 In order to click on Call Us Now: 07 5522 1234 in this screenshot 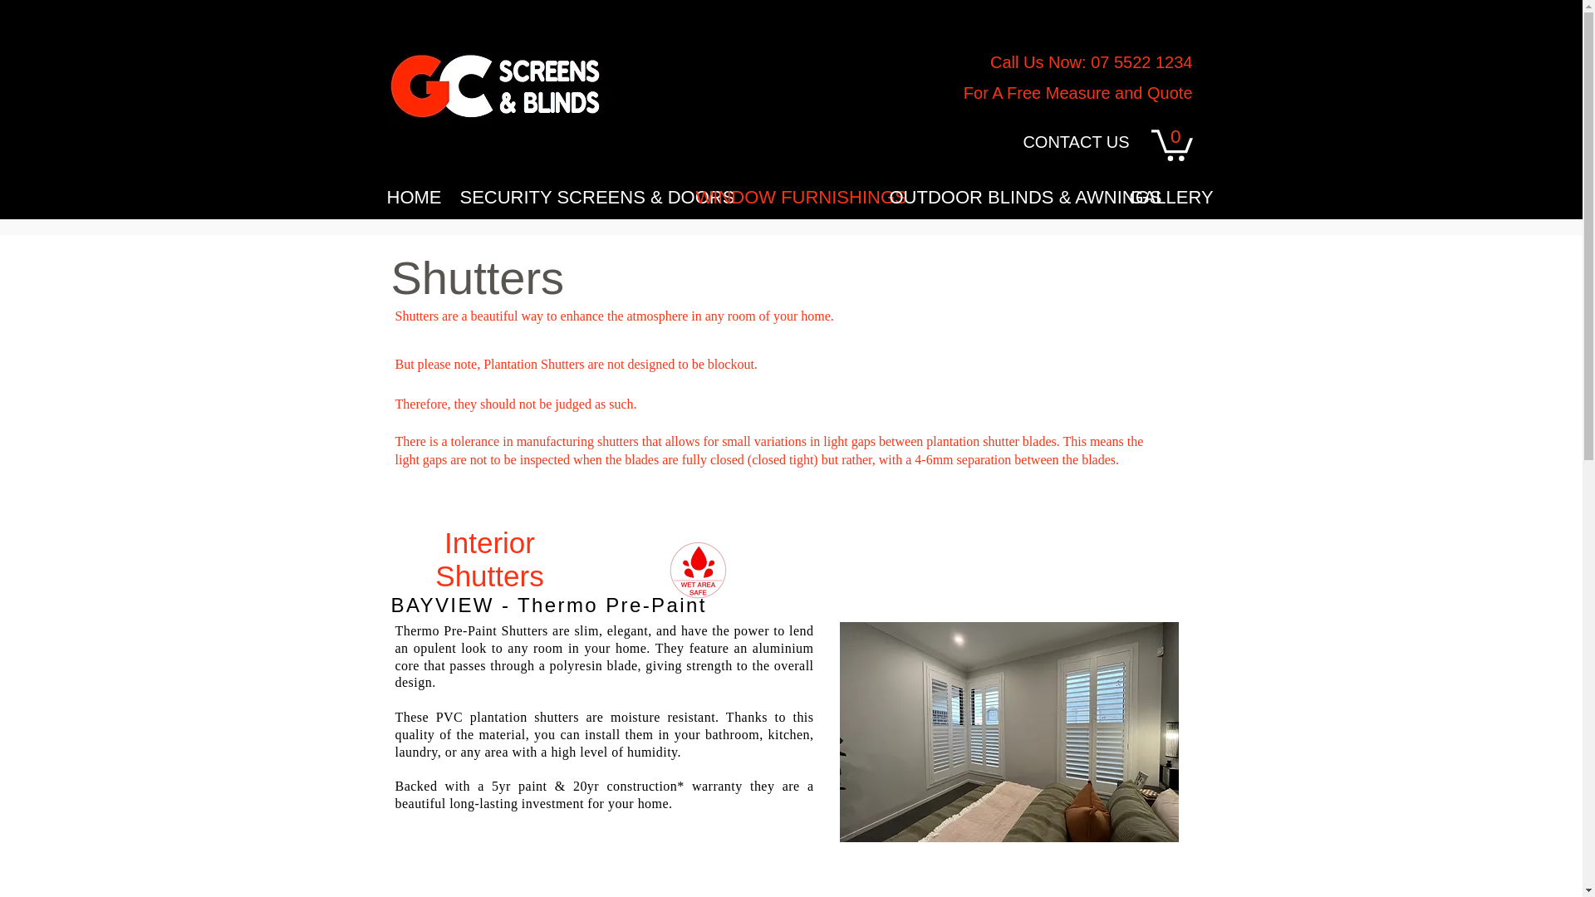, I will do `click(1091, 61)`.